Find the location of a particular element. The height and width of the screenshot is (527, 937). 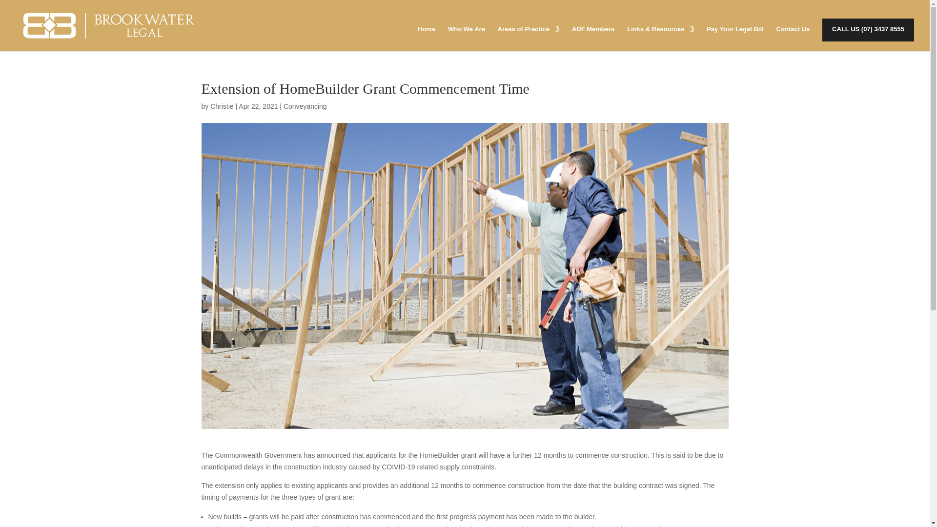

Pay Your Legal Bill is located at coordinates (735, 33).